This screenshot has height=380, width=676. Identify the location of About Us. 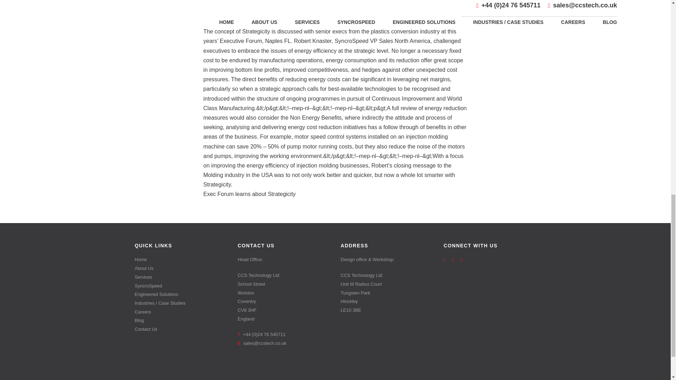
(181, 268).